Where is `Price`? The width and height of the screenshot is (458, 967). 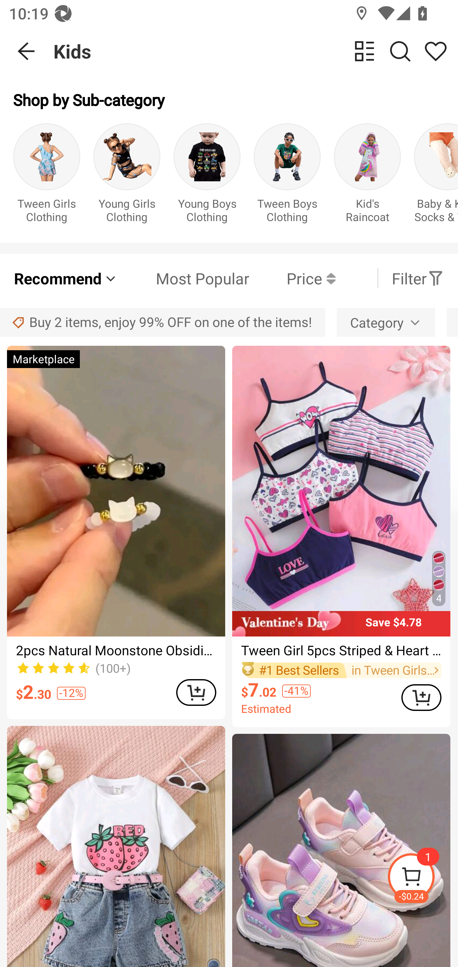 Price is located at coordinates (292, 278).